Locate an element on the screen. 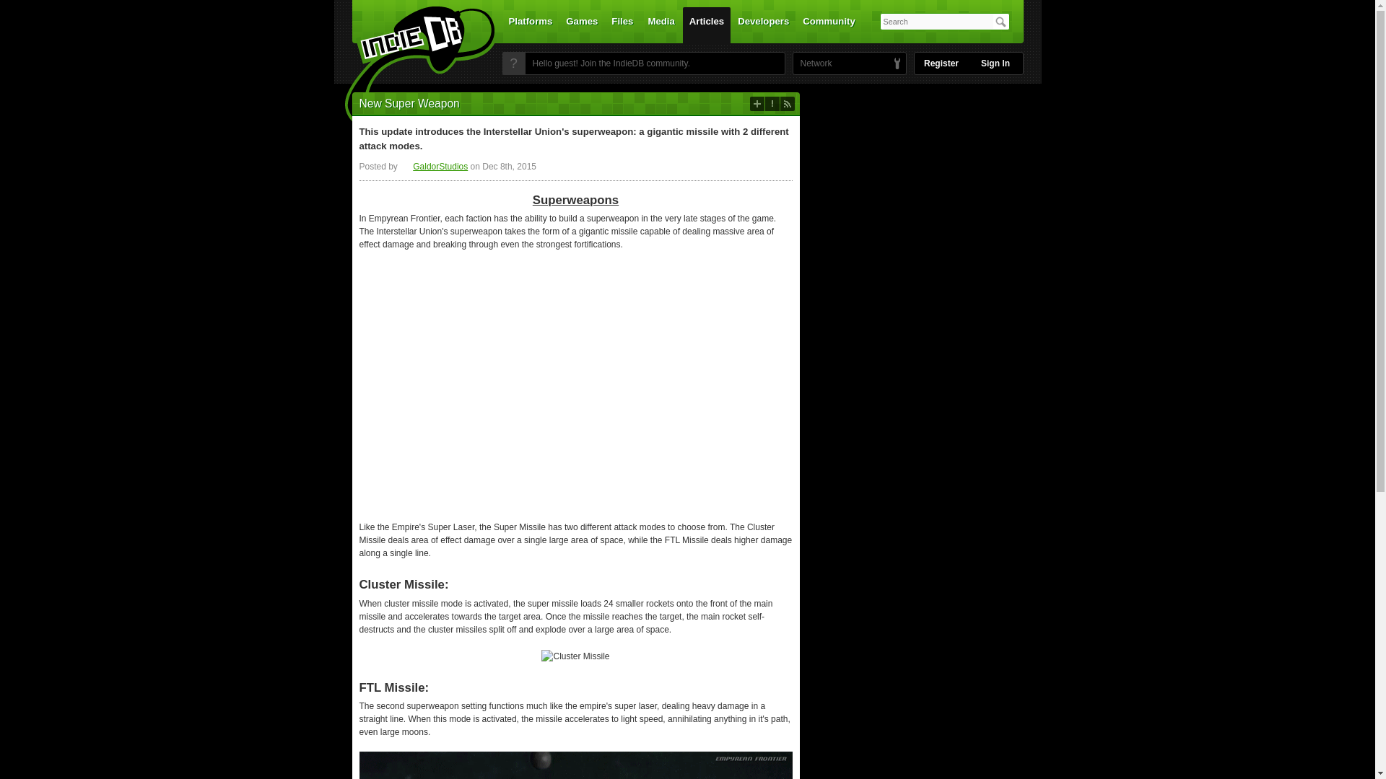 The height and width of the screenshot is (779, 1386). Search is located at coordinates (1001, 22).